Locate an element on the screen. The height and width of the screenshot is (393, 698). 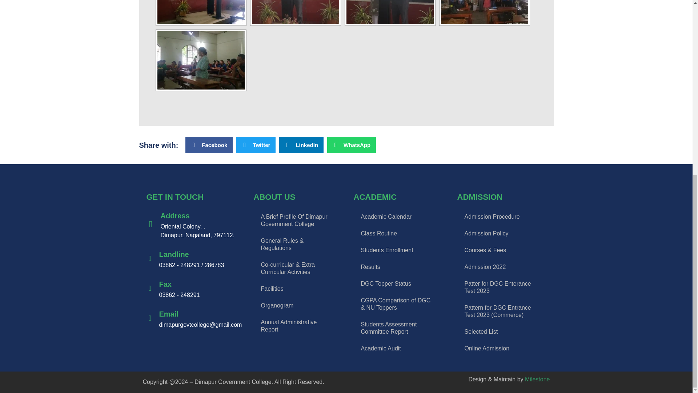
2nd-Lecture-Series-History-26.6-3 is located at coordinates (484, 12).